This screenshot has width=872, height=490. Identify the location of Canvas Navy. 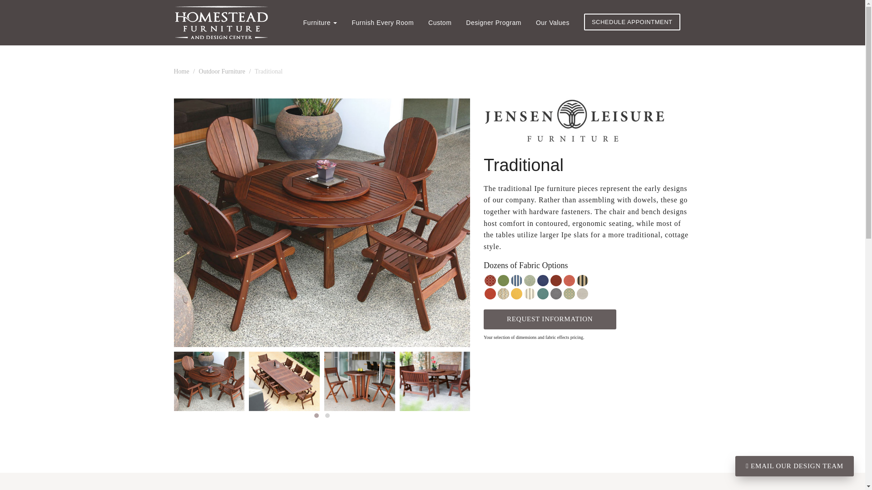
(542, 280).